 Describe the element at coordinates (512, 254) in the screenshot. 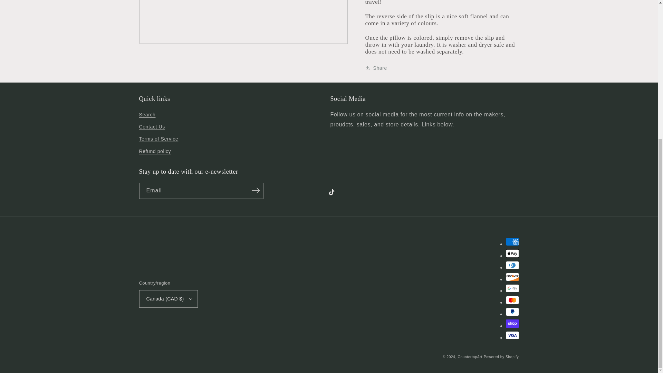

I see `Apple Pay` at that location.